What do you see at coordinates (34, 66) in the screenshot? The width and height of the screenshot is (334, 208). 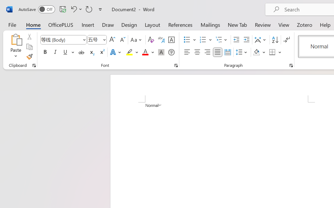 I see `Office Clipboard...` at bounding box center [34, 66].